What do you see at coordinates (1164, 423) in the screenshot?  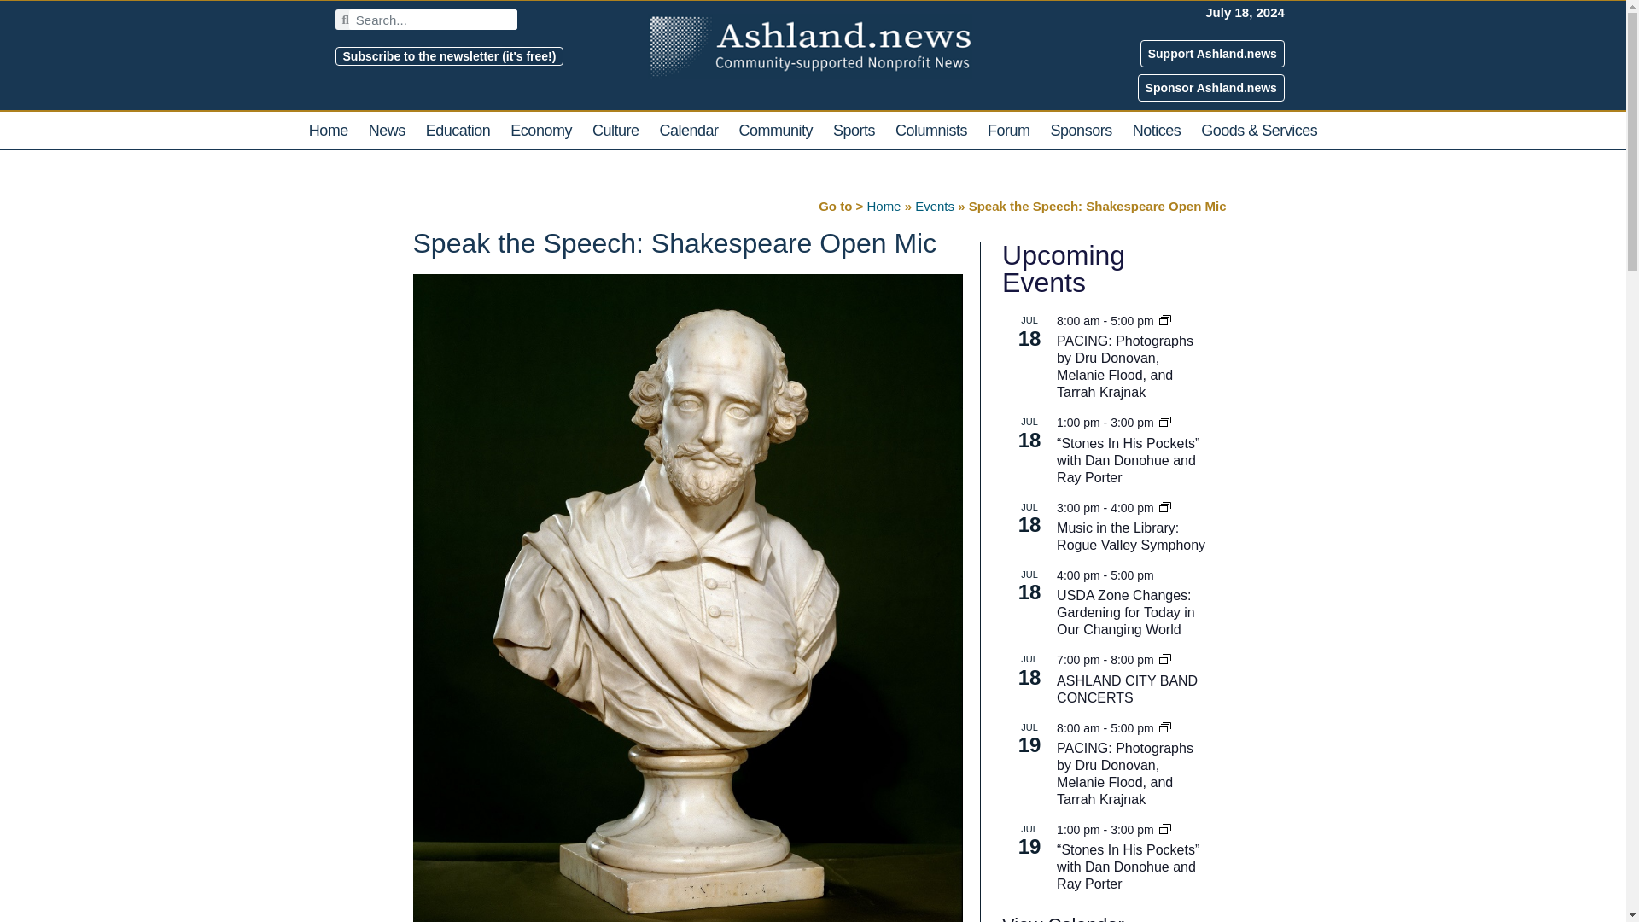 I see `Event Series` at bounding box center [1164, 423].